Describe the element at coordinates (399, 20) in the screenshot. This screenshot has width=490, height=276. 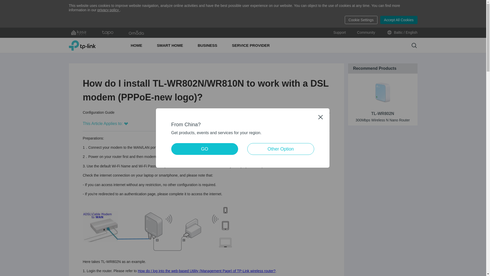
I see `Accept All Cookies` at that location.